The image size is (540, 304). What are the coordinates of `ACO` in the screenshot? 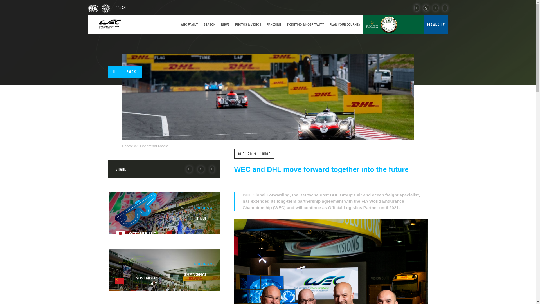 It's located at (106, 8).